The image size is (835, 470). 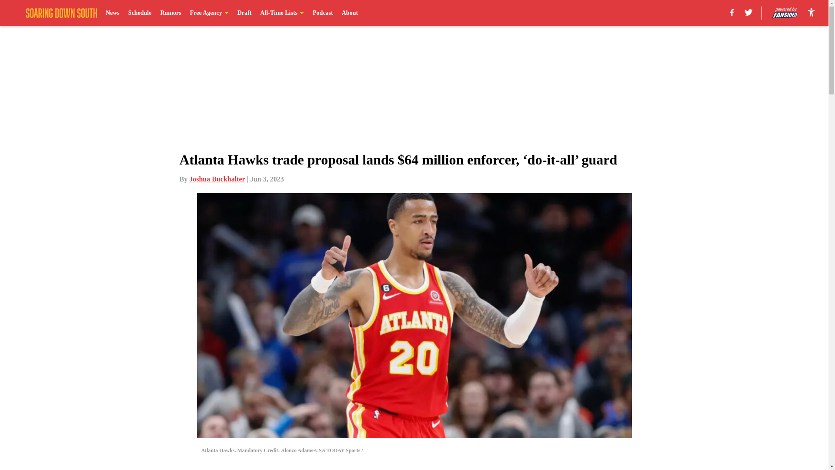 What do you see at coordinates (140, 13) in the screenshot?
I see `Schedule` at bounding box center [140, 13].